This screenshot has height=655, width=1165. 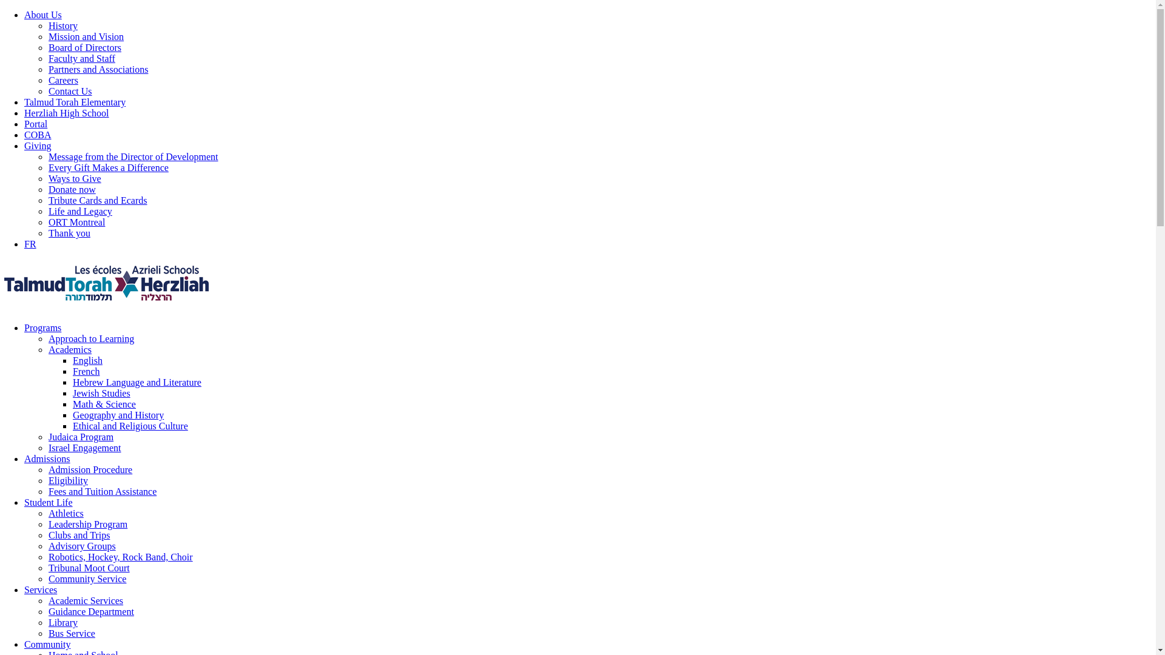 I want to click on Talmud Torah Elementary, so click(x=75, y=102).